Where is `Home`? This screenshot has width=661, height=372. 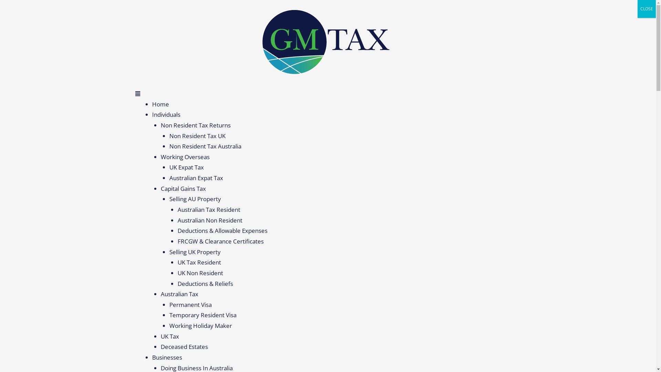 Home is located at coordinates (160, 104).